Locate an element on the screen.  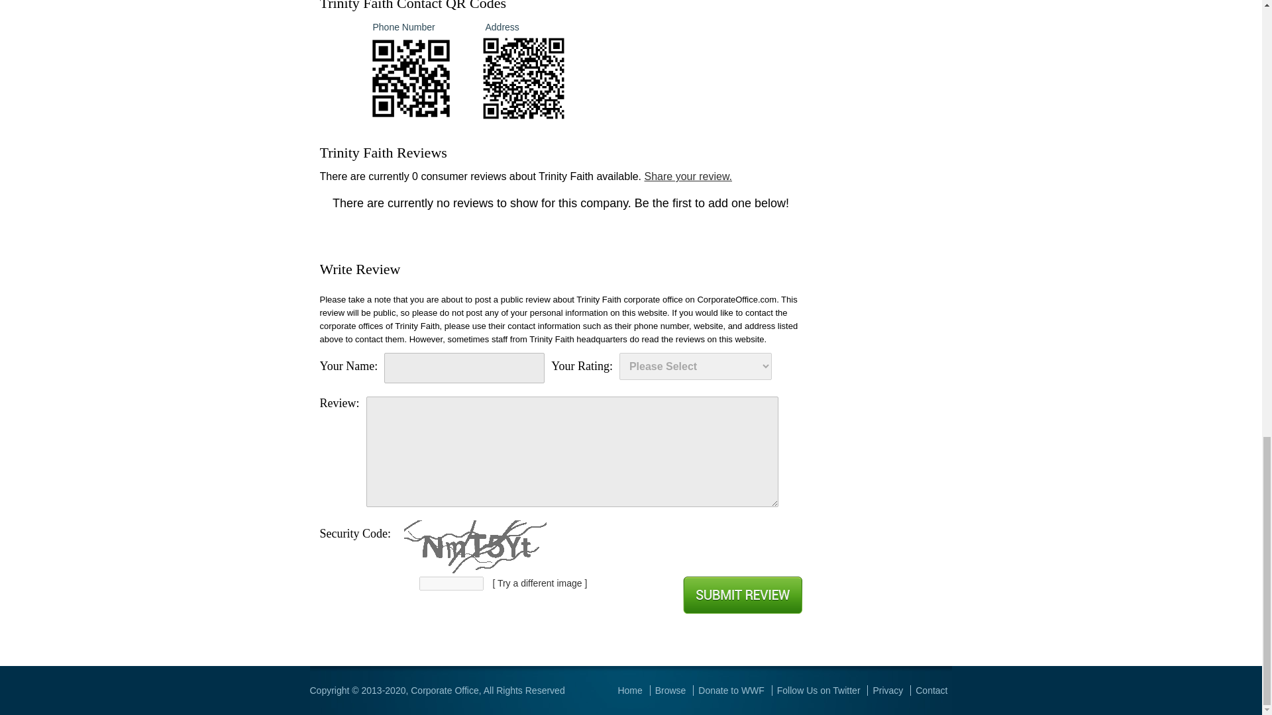
Follow Us on Twitter is located at coordinates (819, 690).